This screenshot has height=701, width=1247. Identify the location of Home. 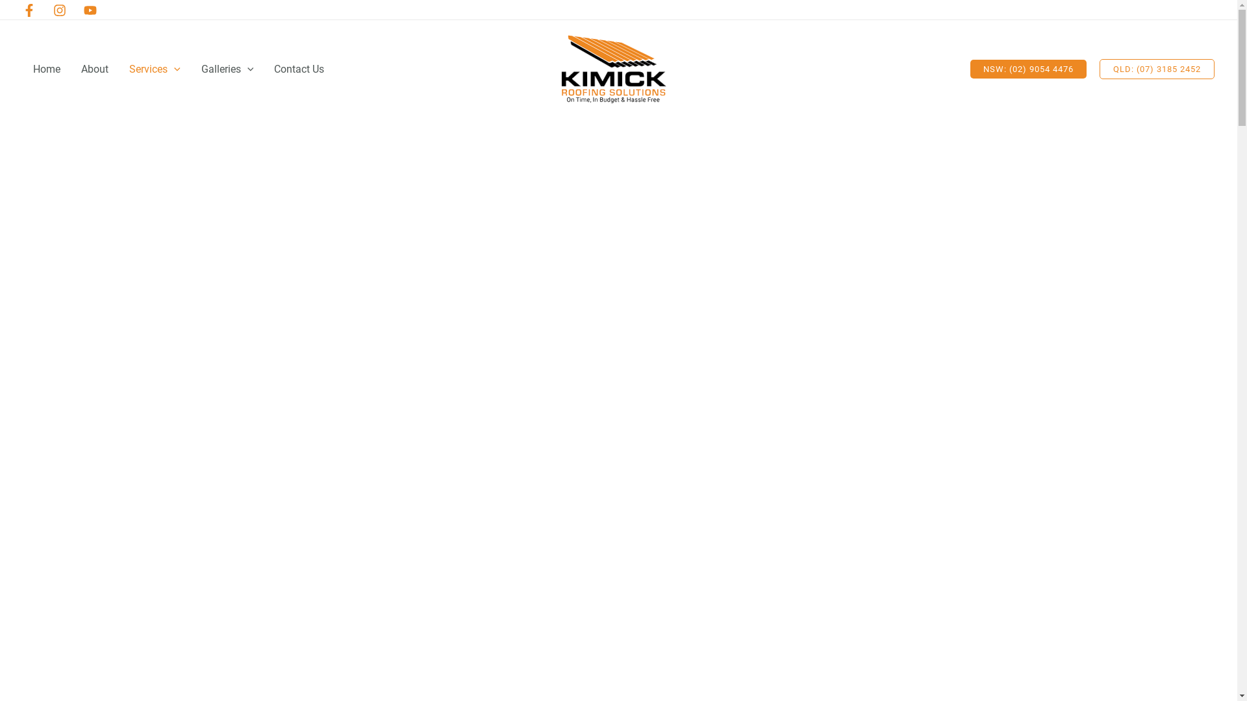
(47, 69).